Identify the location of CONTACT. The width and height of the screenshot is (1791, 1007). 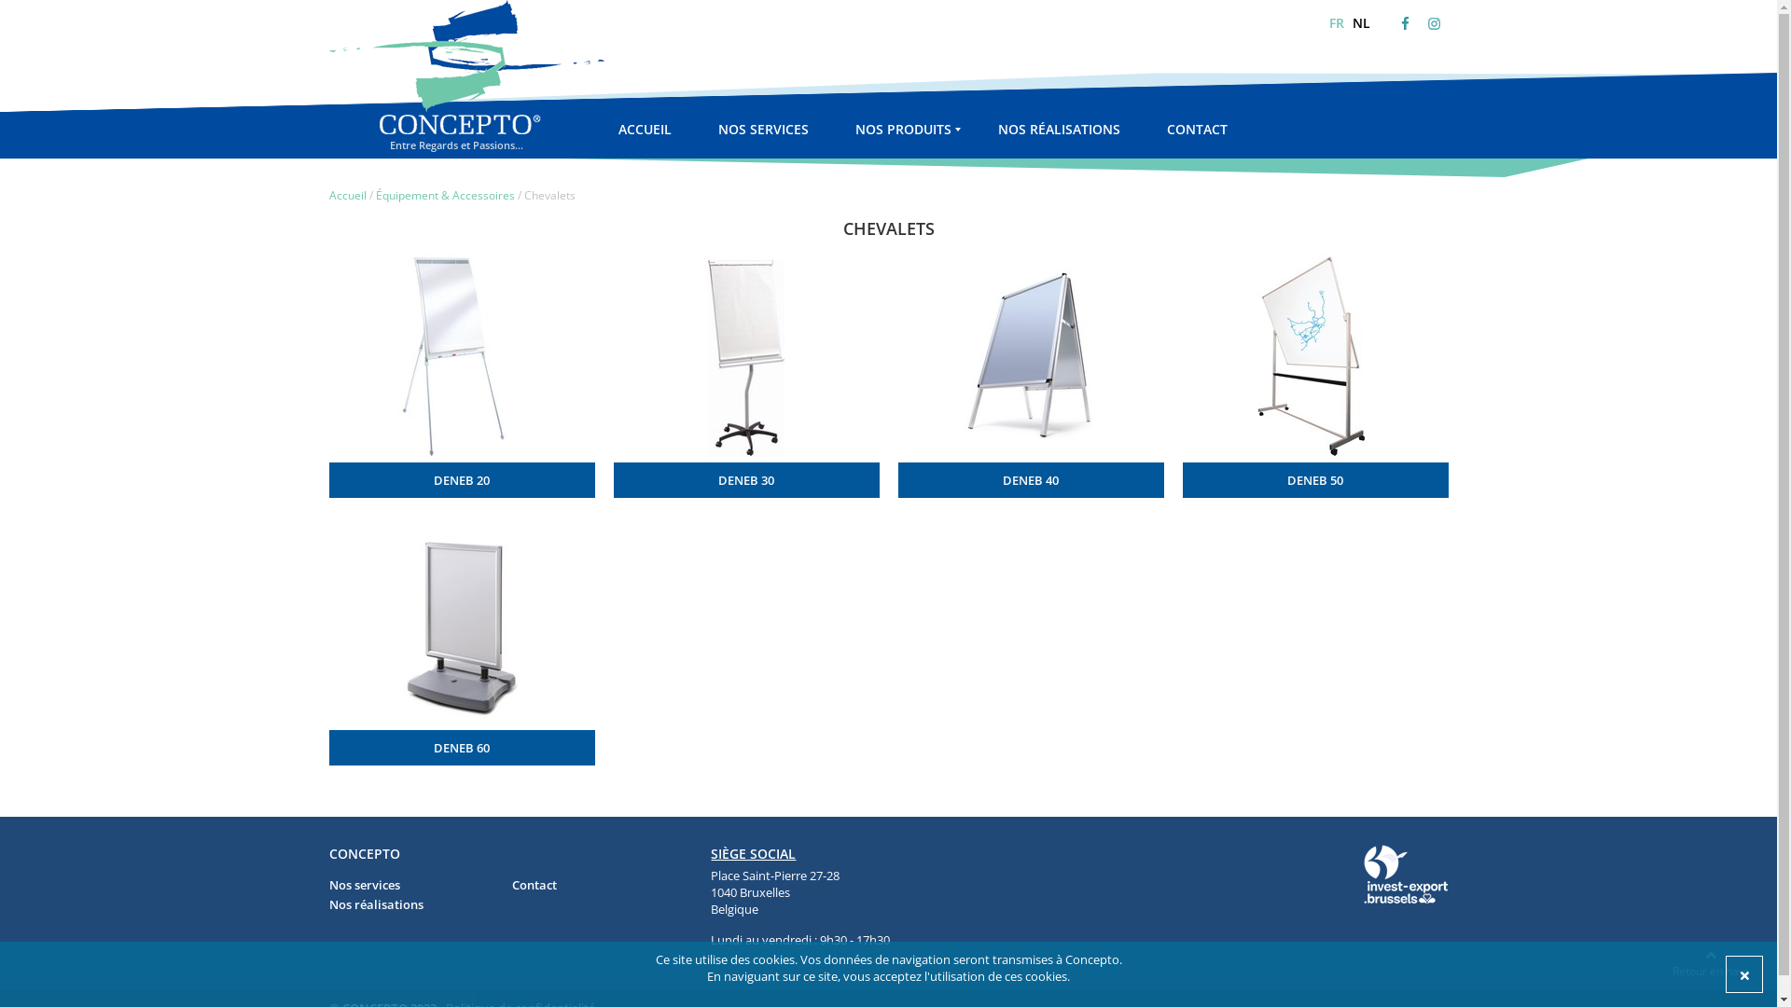
(1196, 135).